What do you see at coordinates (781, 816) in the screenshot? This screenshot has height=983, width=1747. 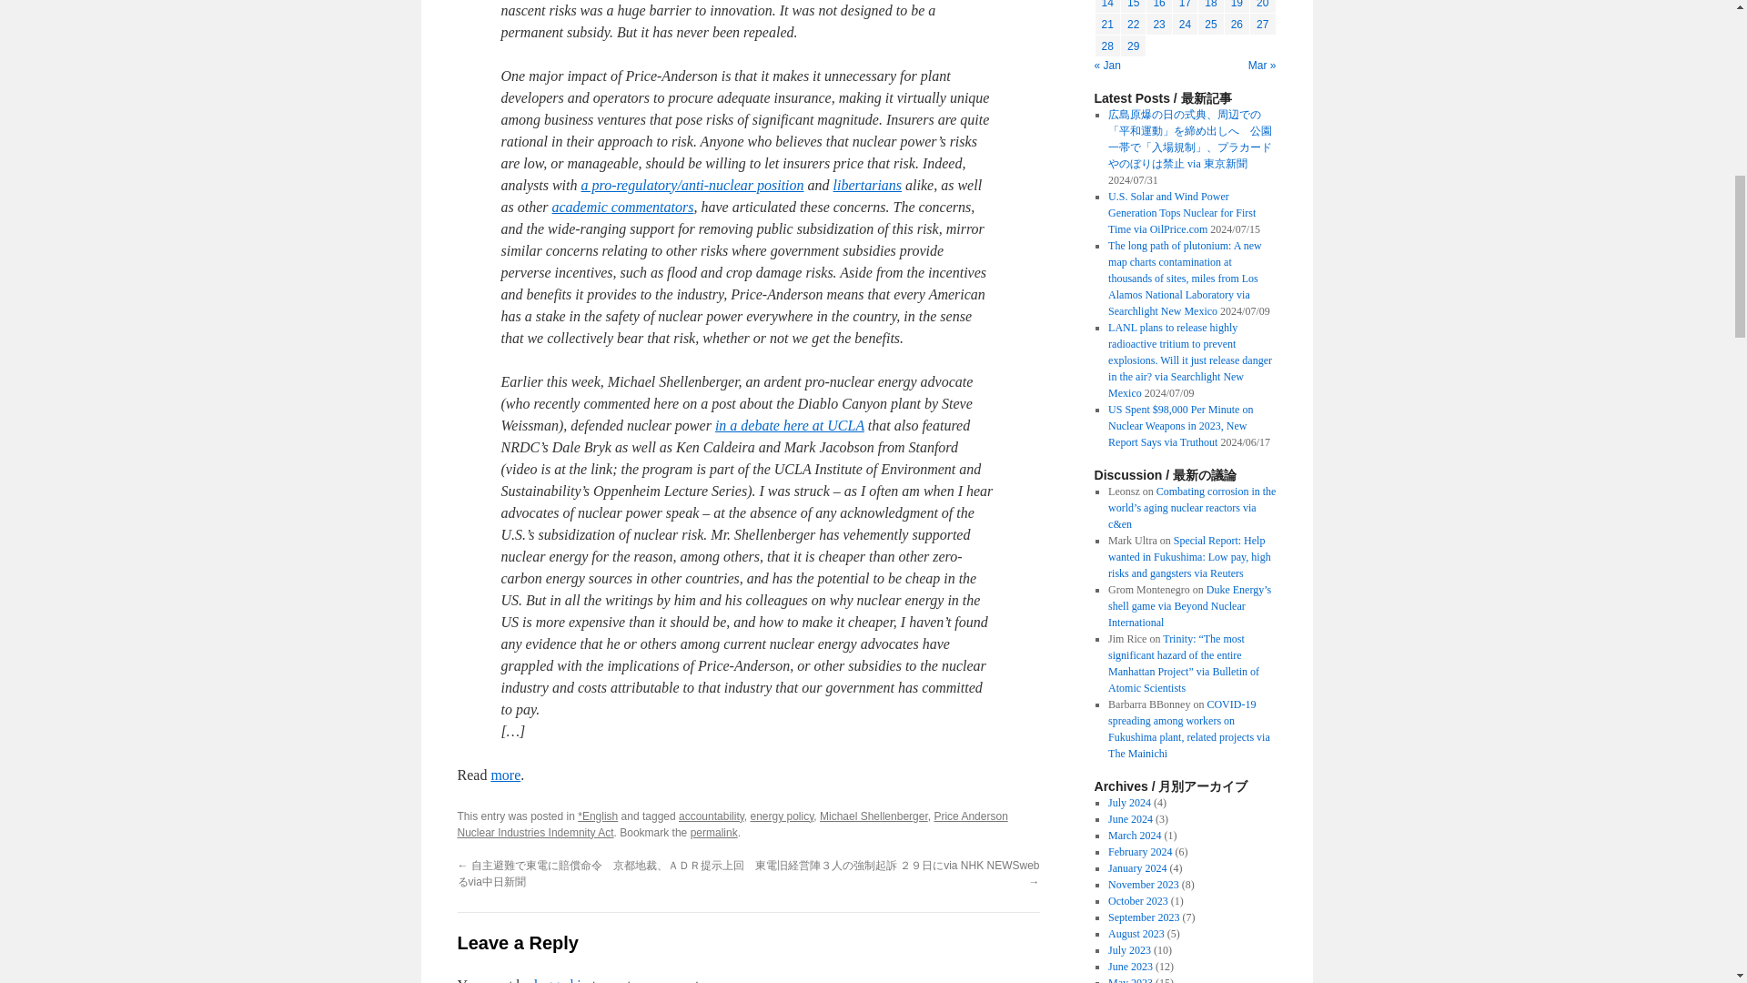 I see `energy policy` at bounding box center [781, 816].